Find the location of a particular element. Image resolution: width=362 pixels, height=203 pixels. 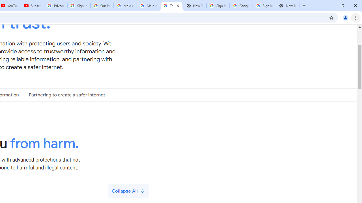

Partnering to create a safer internet is located at coordinates (67, 95).